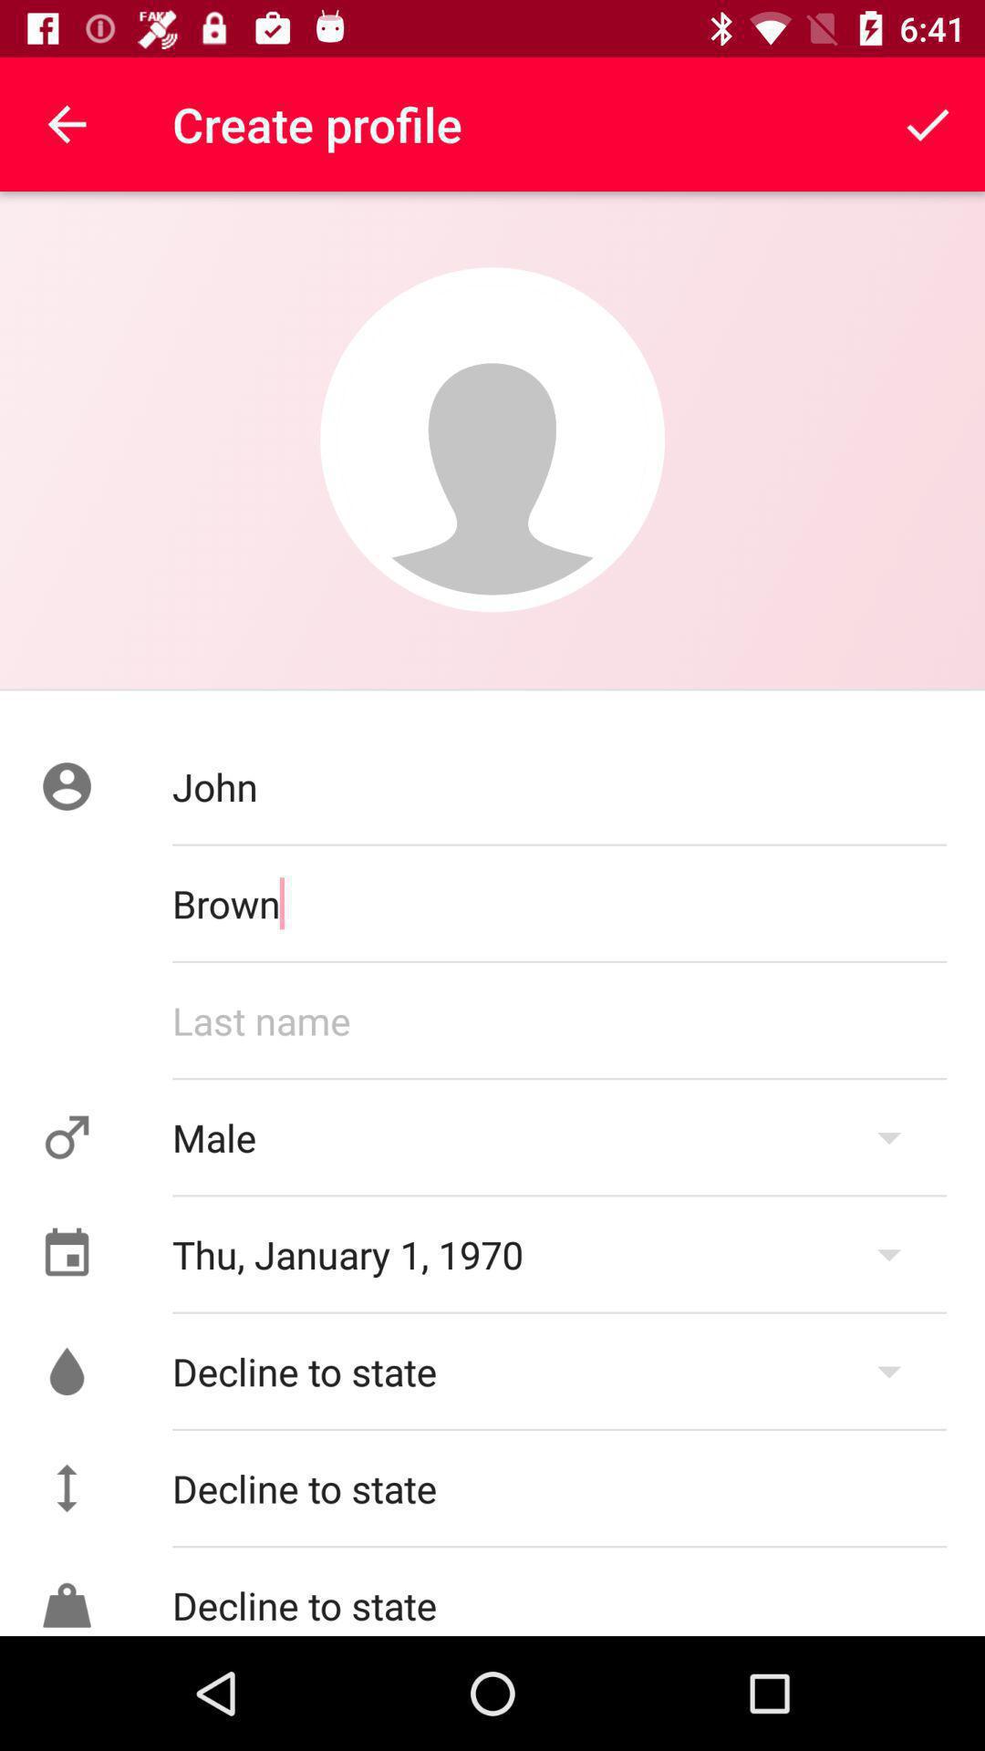  What do you see at coordinates (560, 1021) in the screenshot?
I see `type last name in the textbox` at bounding box center [560, 1021].